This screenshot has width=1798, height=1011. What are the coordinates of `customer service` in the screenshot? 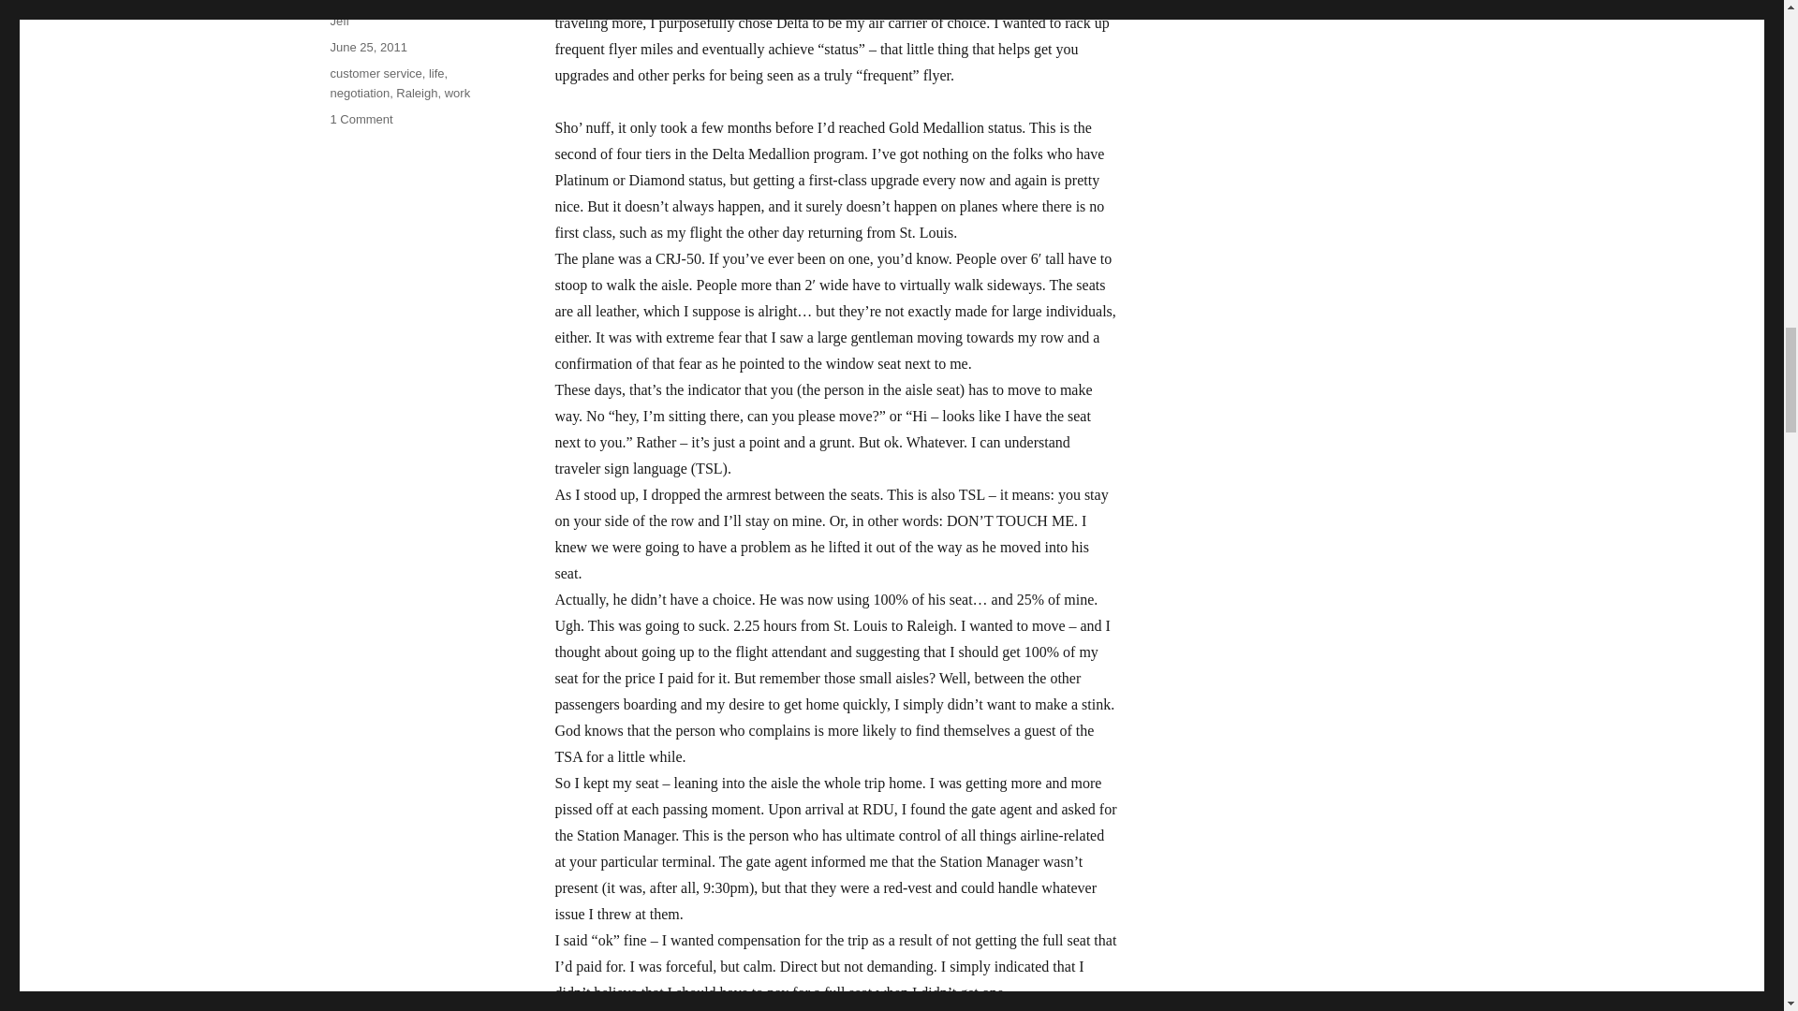 It's located at (375, 73).